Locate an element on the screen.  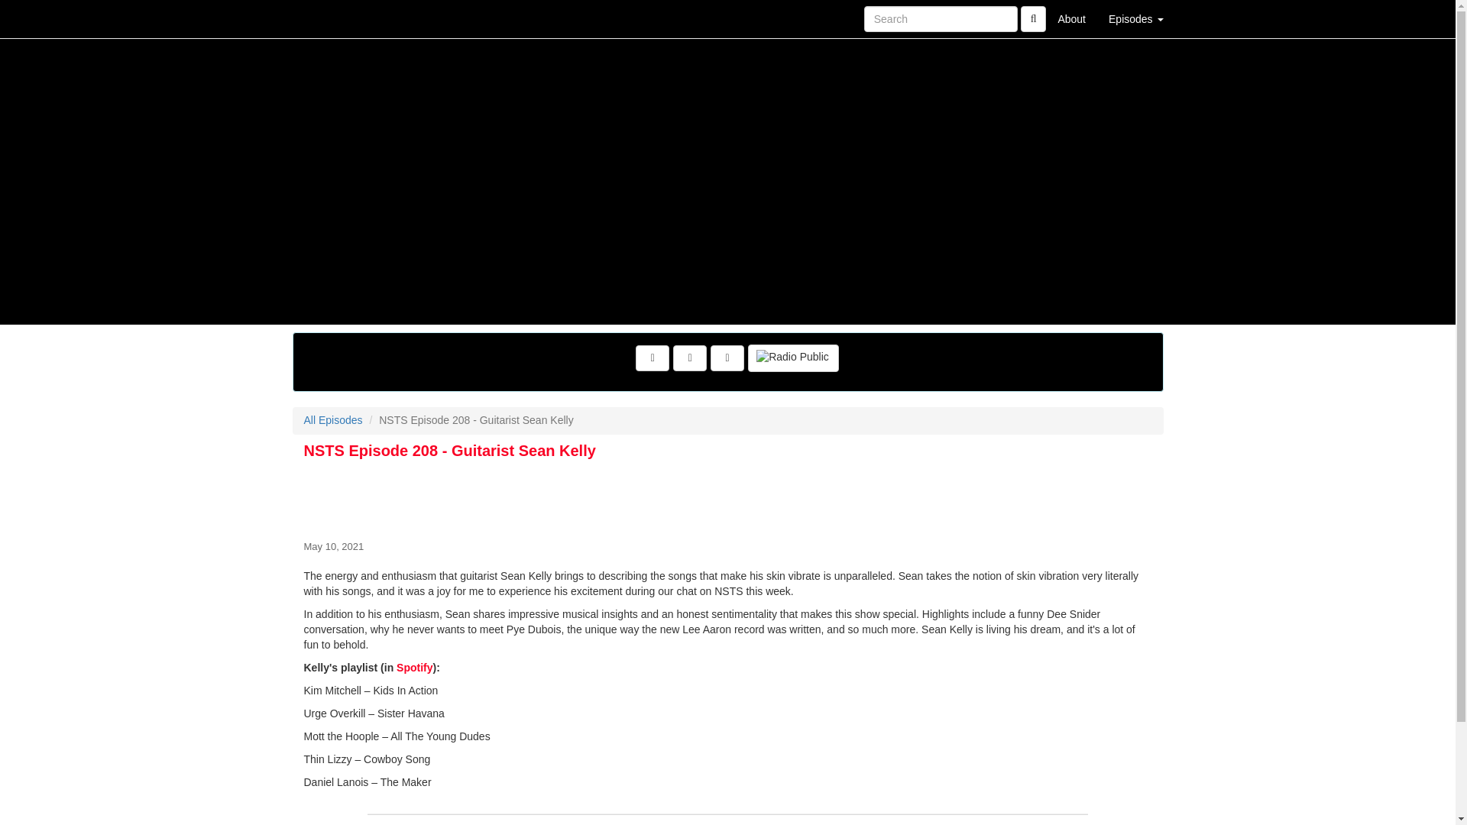
Visit Us on Twitter is located at coordinates (690, 358).